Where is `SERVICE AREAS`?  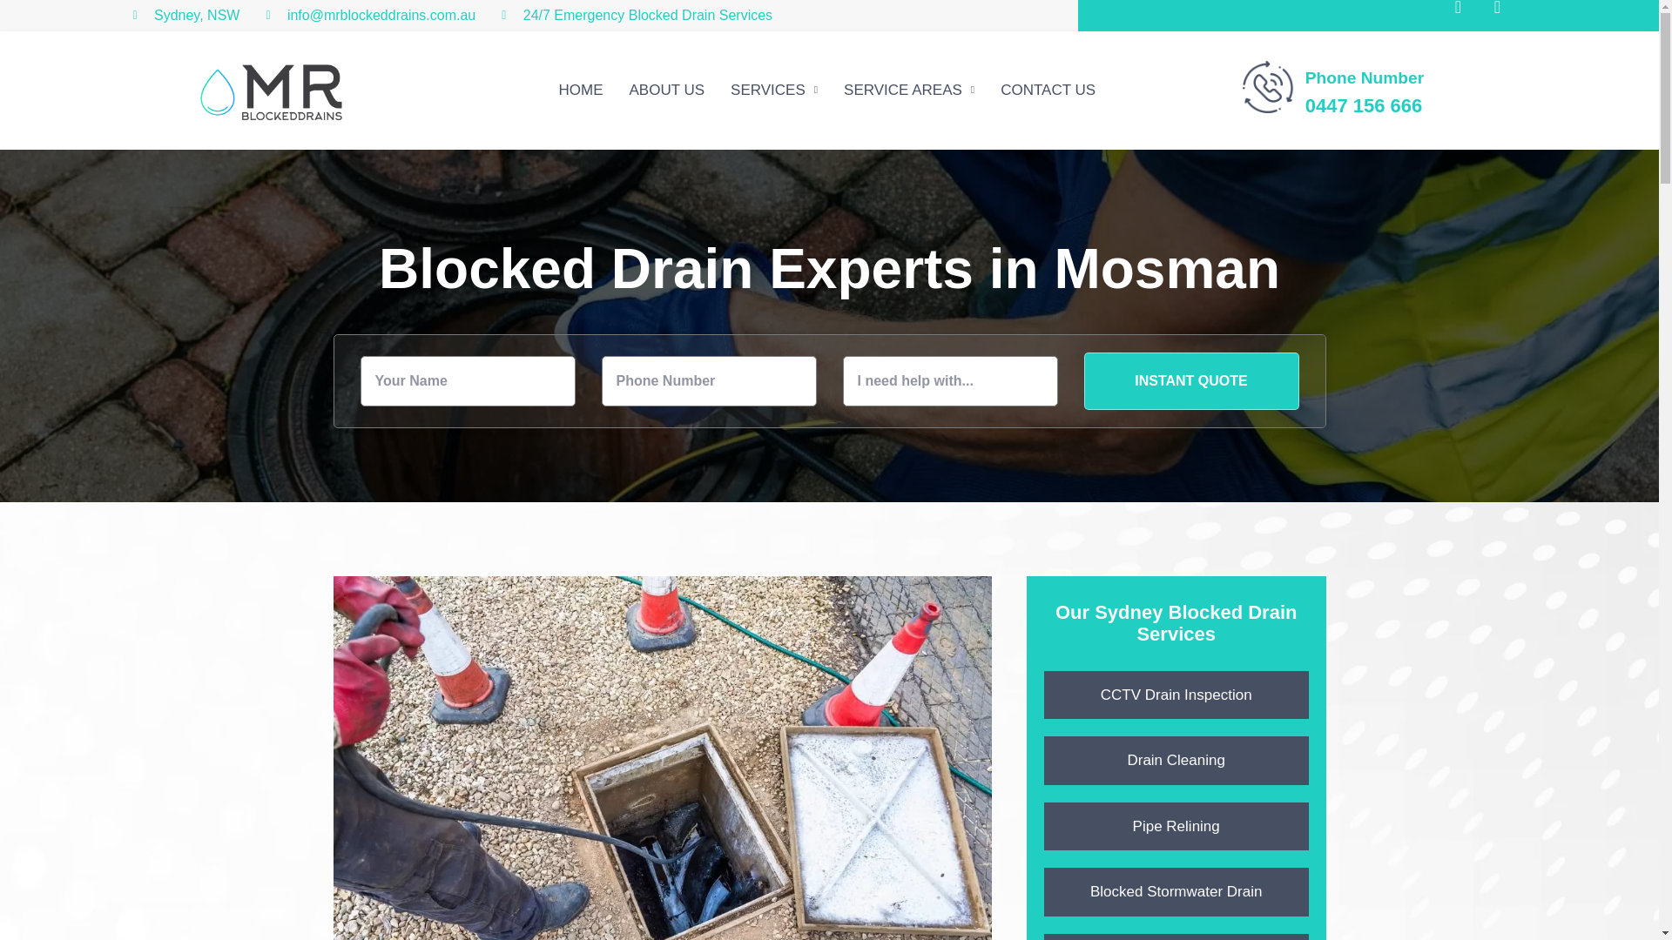 SERVICE AREAS is located at coordinates (909, 91).